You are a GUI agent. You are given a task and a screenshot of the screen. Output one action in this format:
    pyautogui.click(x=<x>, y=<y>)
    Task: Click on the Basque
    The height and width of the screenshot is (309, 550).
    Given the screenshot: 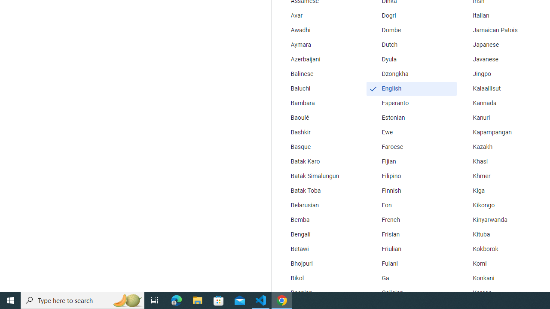 What is the action you would take?
    pyautogui.click(x=321, y=147)
    